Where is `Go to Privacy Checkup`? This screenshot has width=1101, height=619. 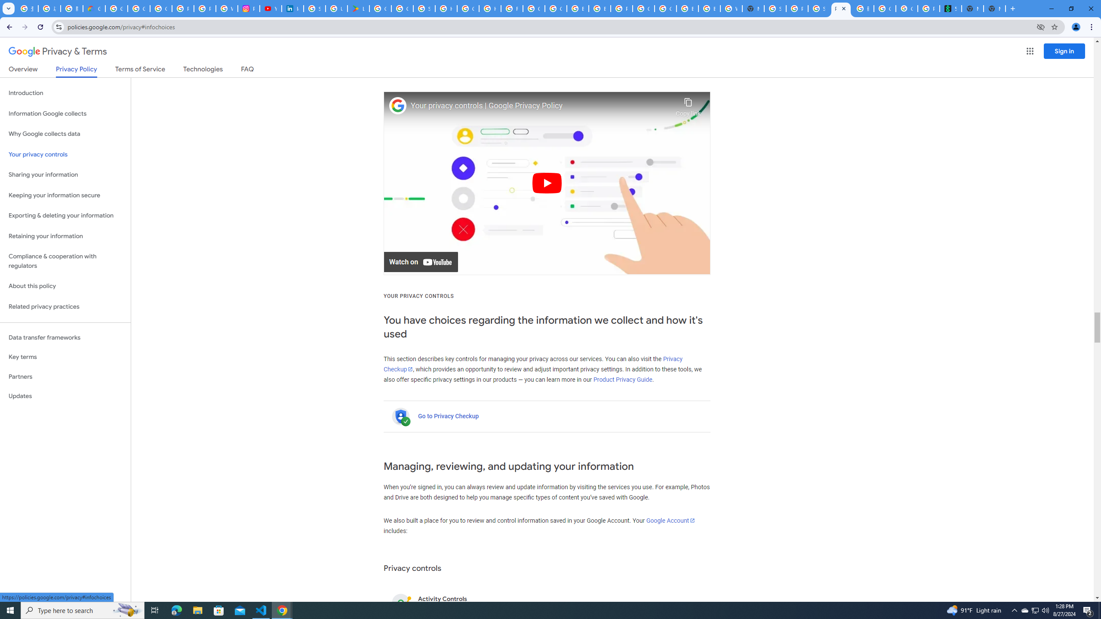 Go to Privacy Checkup is located at coordinates (448, 416).